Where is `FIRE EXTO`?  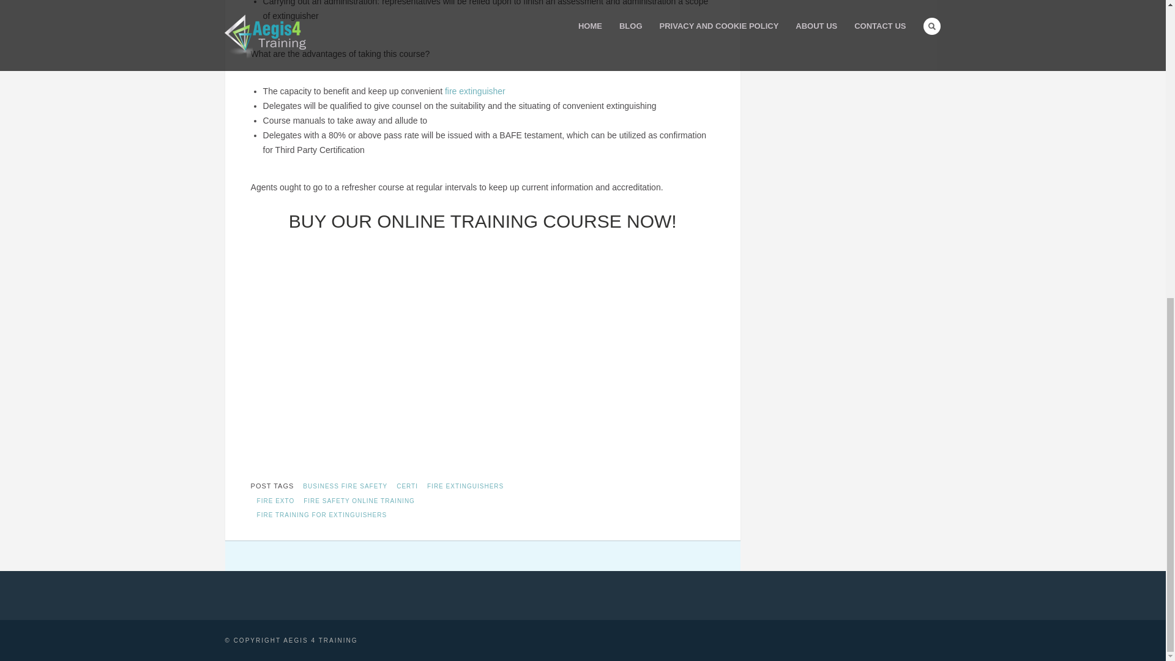
FIRE EXTO is located at coordinates (275, 501).